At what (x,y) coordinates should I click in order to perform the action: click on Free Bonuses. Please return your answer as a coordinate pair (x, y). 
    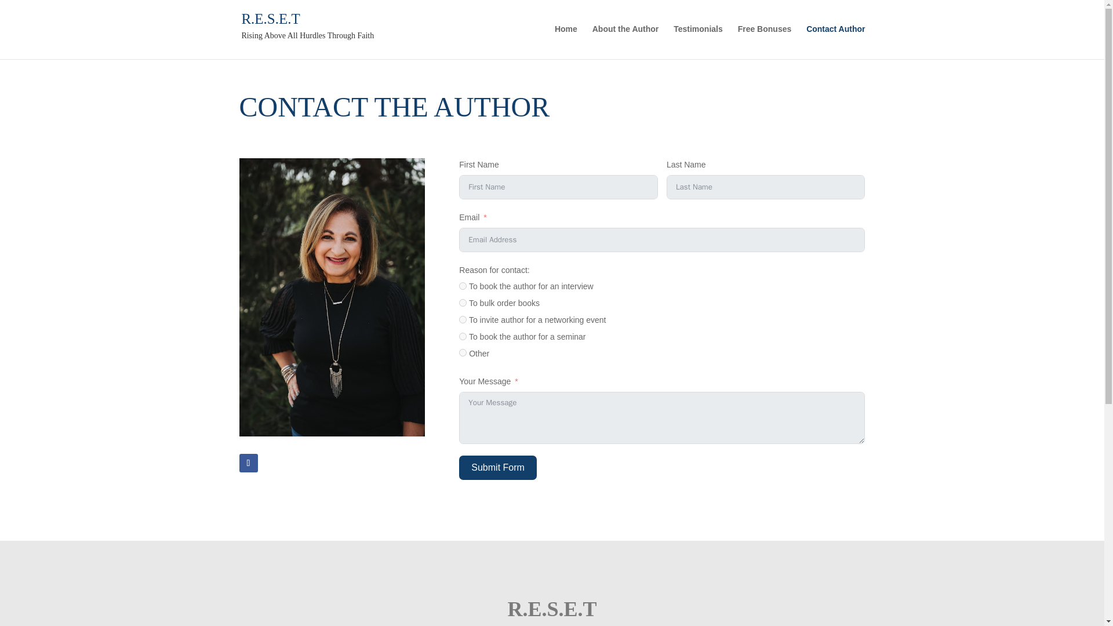
    Looking at the image, I should click on (764, 38).